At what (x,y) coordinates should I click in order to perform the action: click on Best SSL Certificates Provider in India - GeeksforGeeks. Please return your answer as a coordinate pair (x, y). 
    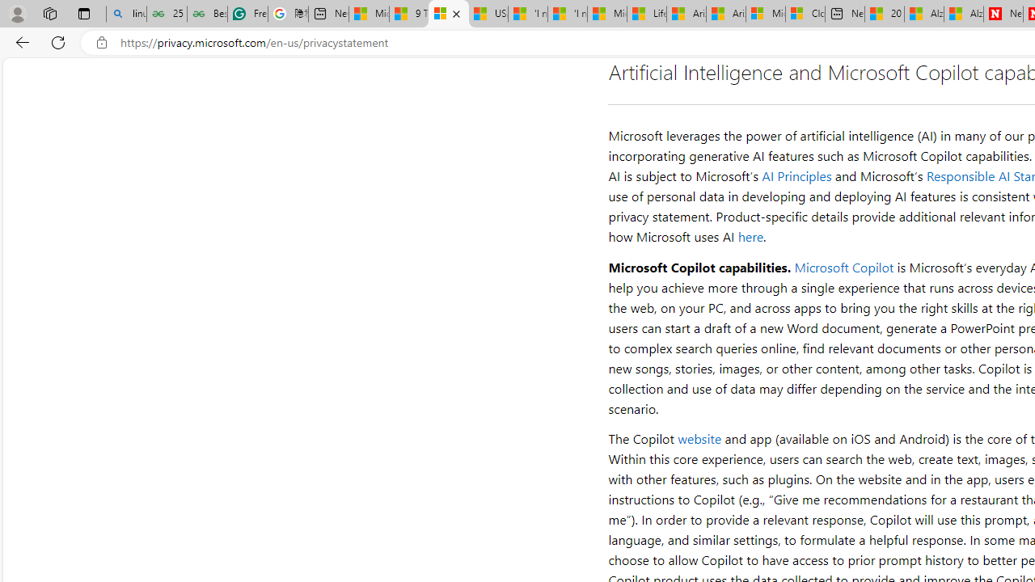
    Looking at the image, I should click on (207, 15).